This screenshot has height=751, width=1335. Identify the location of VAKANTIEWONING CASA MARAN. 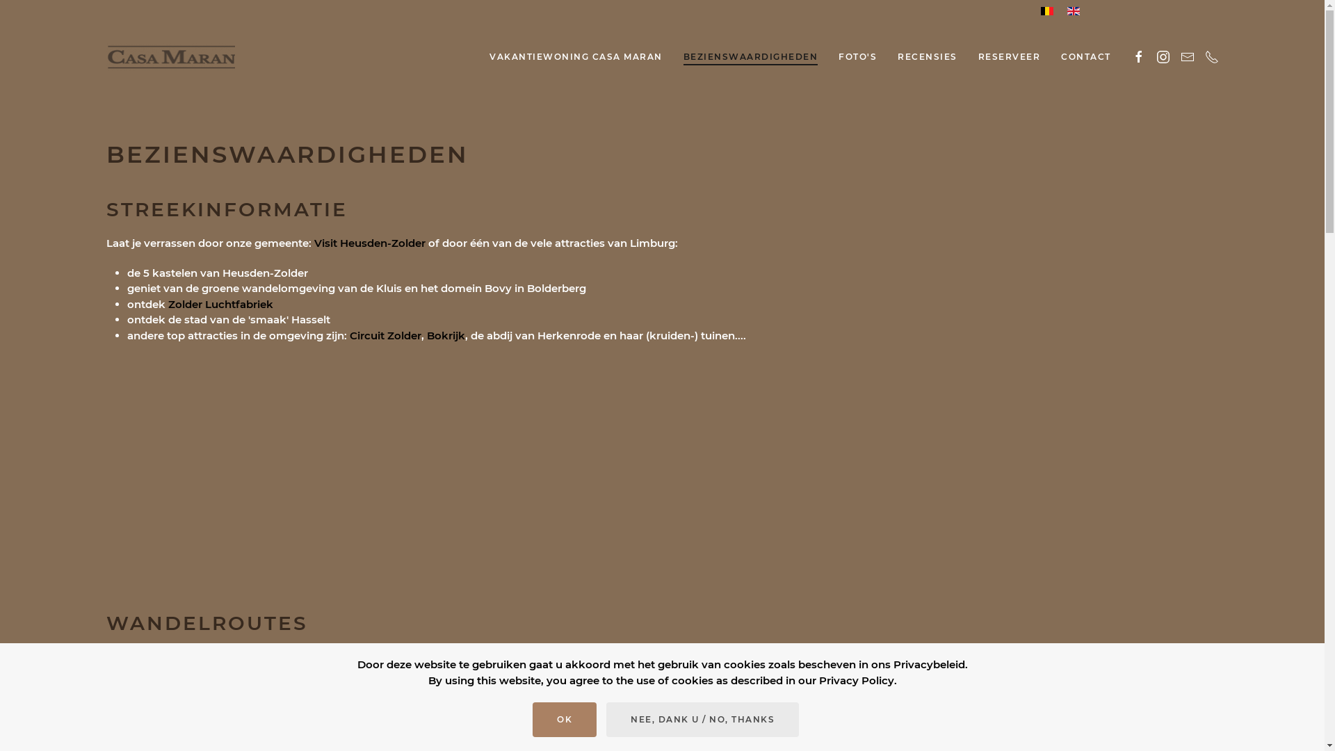
(576, 57).